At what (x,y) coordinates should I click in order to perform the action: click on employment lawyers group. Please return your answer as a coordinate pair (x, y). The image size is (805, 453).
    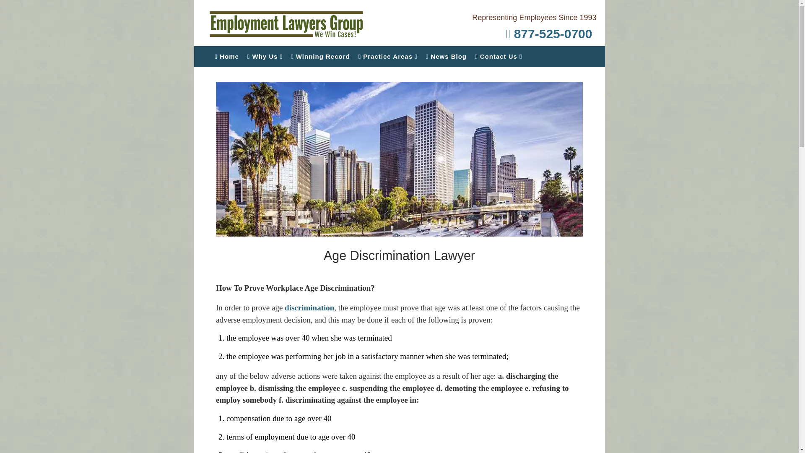
    Looking at the image, I should click on (295, 23).